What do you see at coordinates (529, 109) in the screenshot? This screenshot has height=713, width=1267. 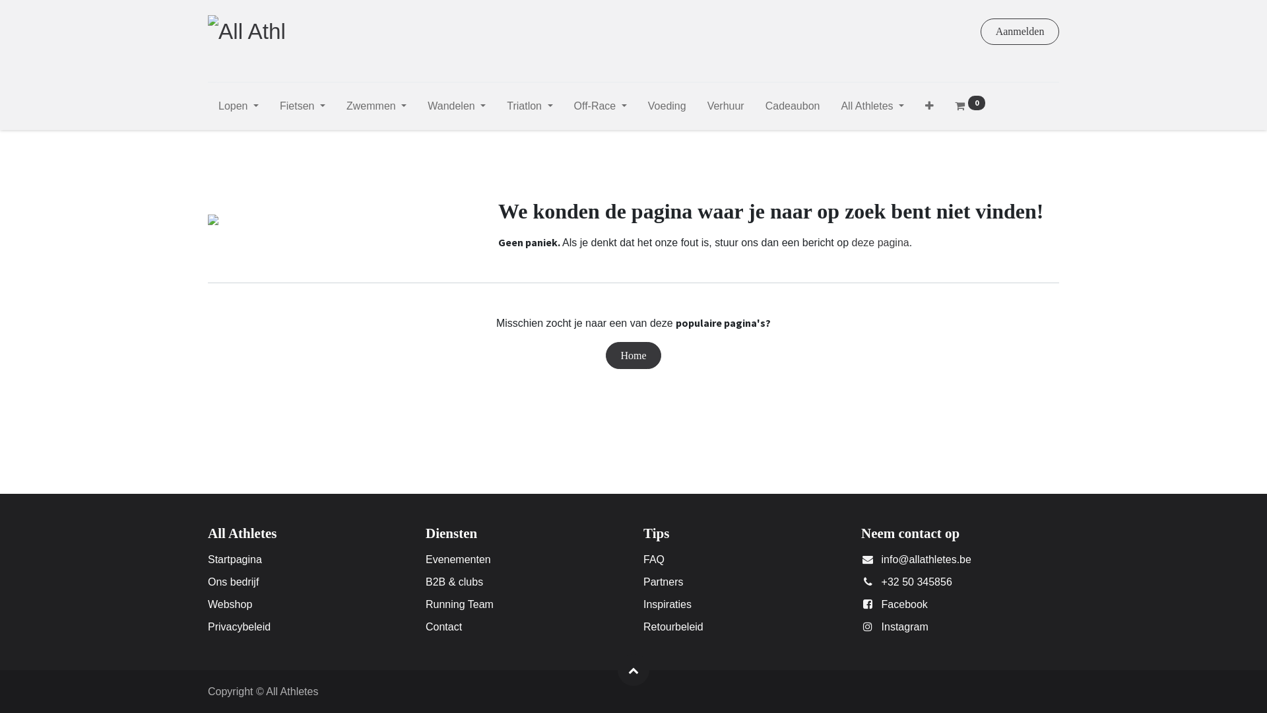 I see `Triatlon` at bounding box center [529, 109].